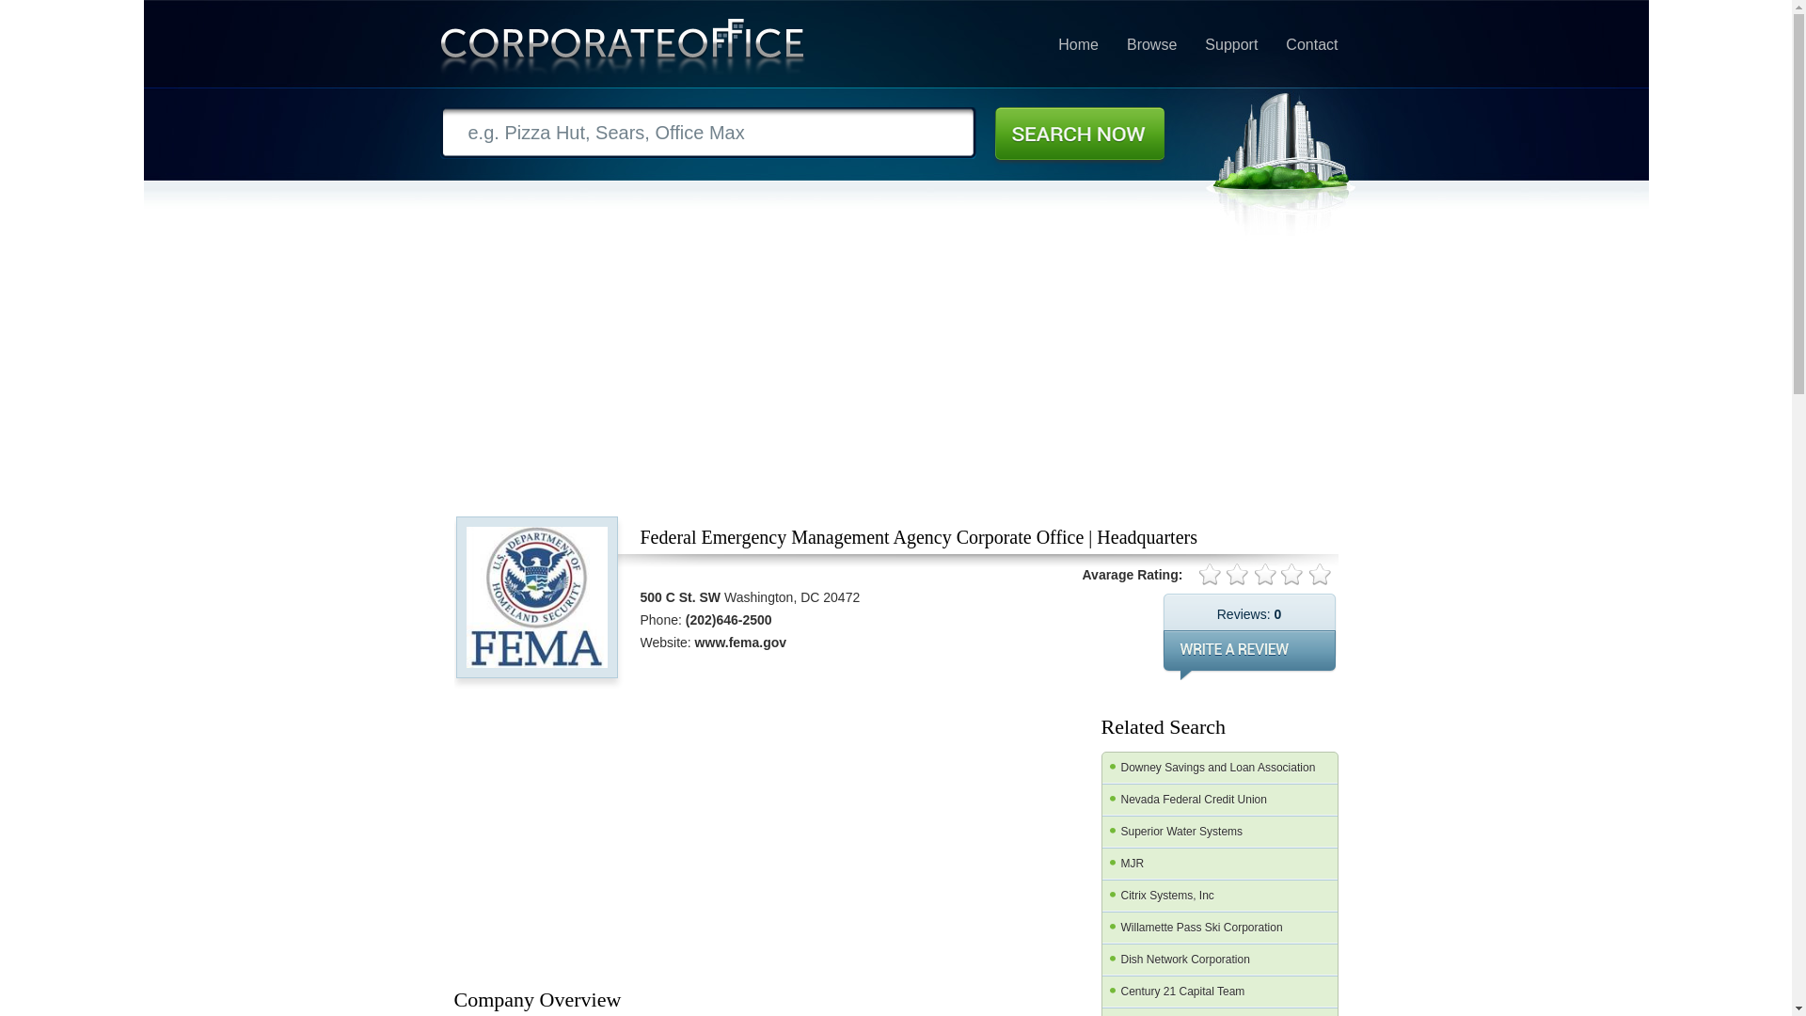  What do you see at coordinates (623, 51) in the screenshot?
I see `Corporate Office` at bounding box center [623, 51].